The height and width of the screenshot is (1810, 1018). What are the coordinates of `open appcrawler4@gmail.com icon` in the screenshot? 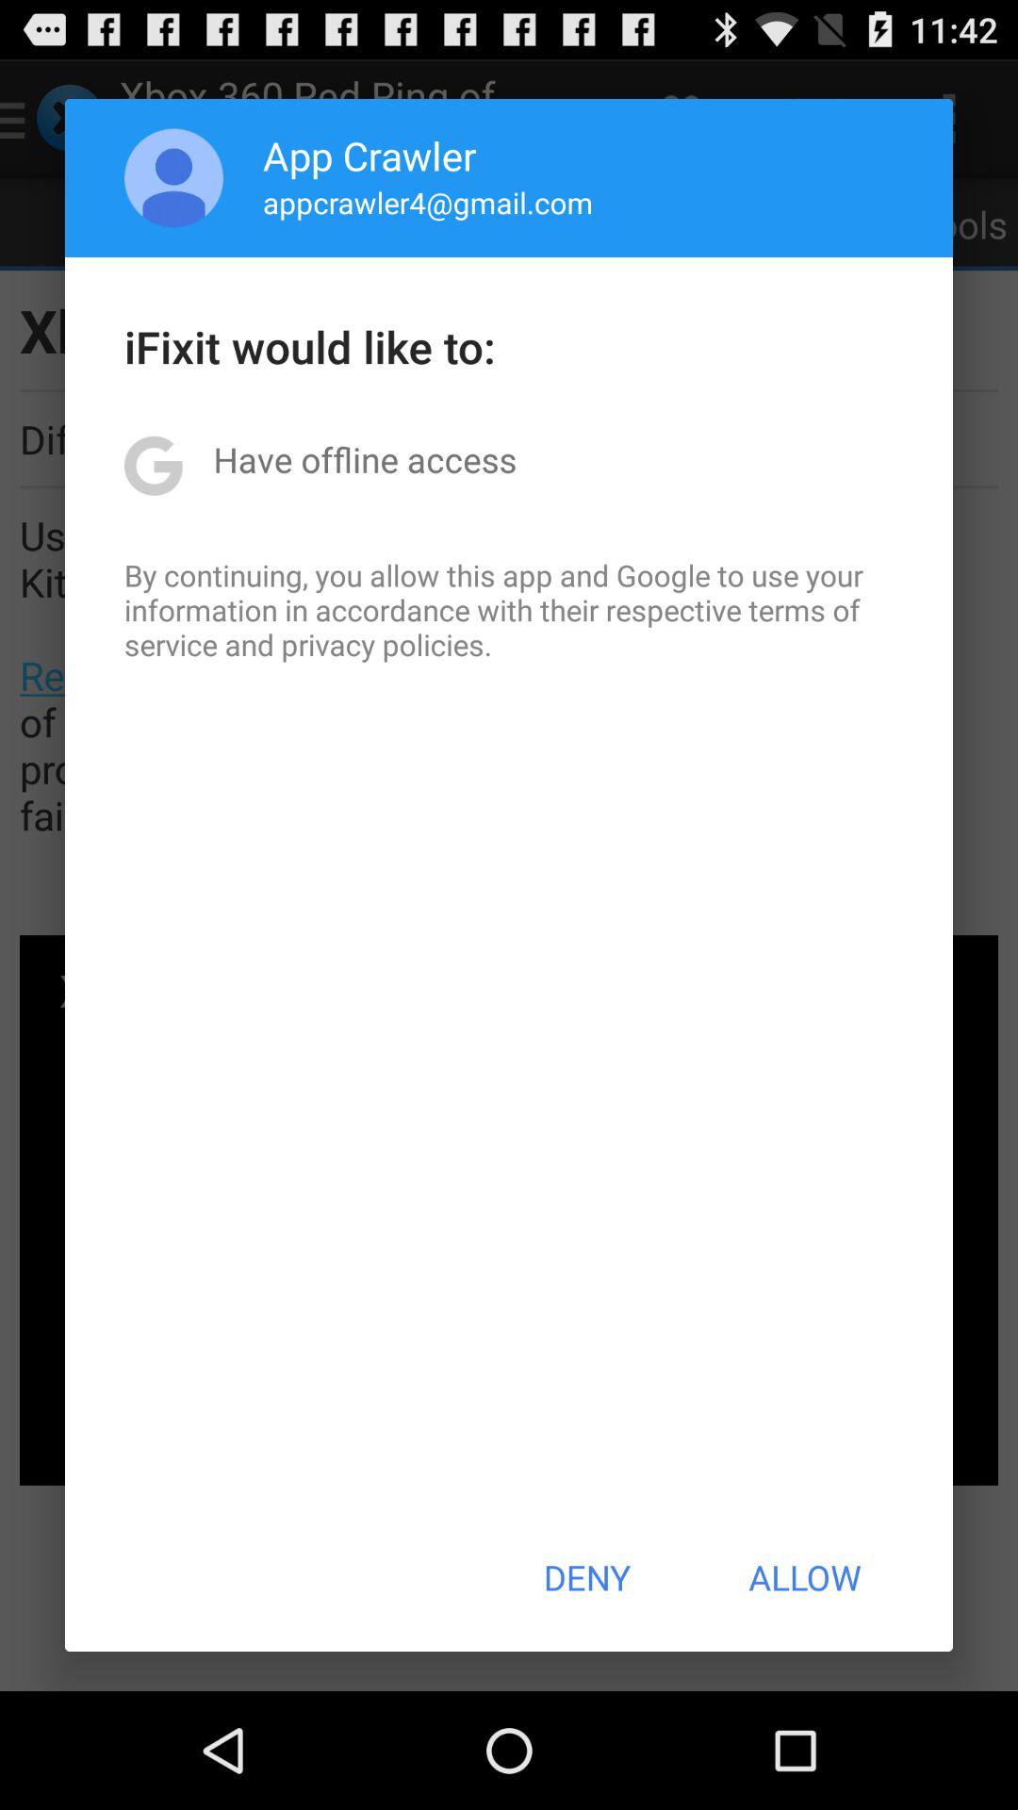 It's located at (428, 202).